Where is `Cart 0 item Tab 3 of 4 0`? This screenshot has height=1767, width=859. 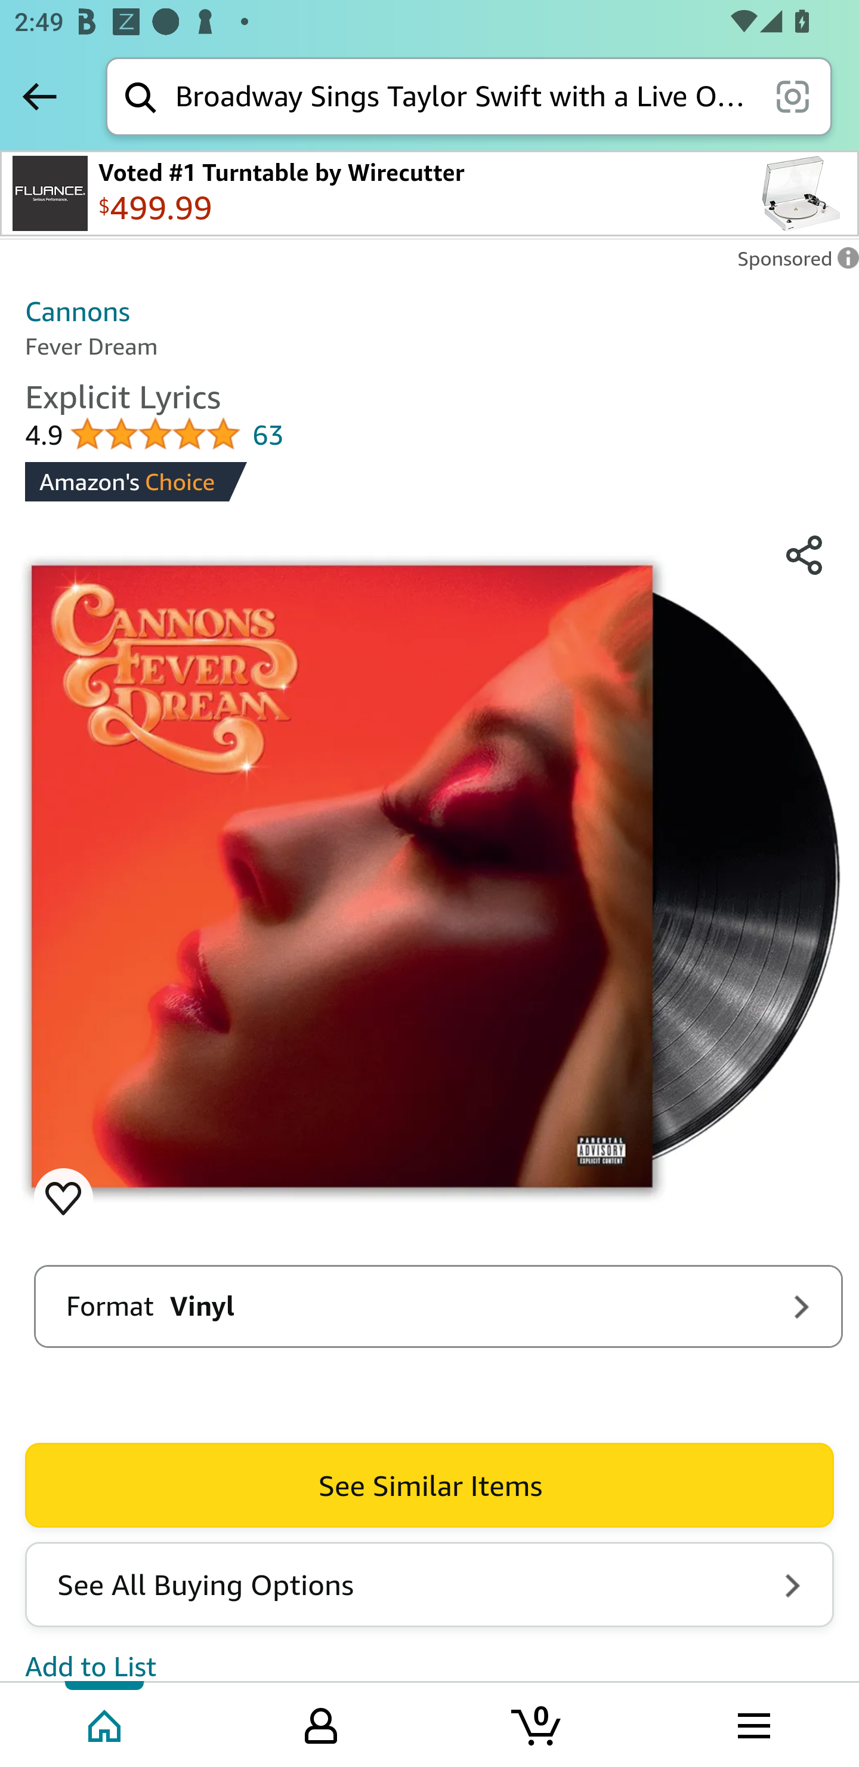 Cart 0 item Tab 3 of 4 0 is located at coordinates (537, 1723).